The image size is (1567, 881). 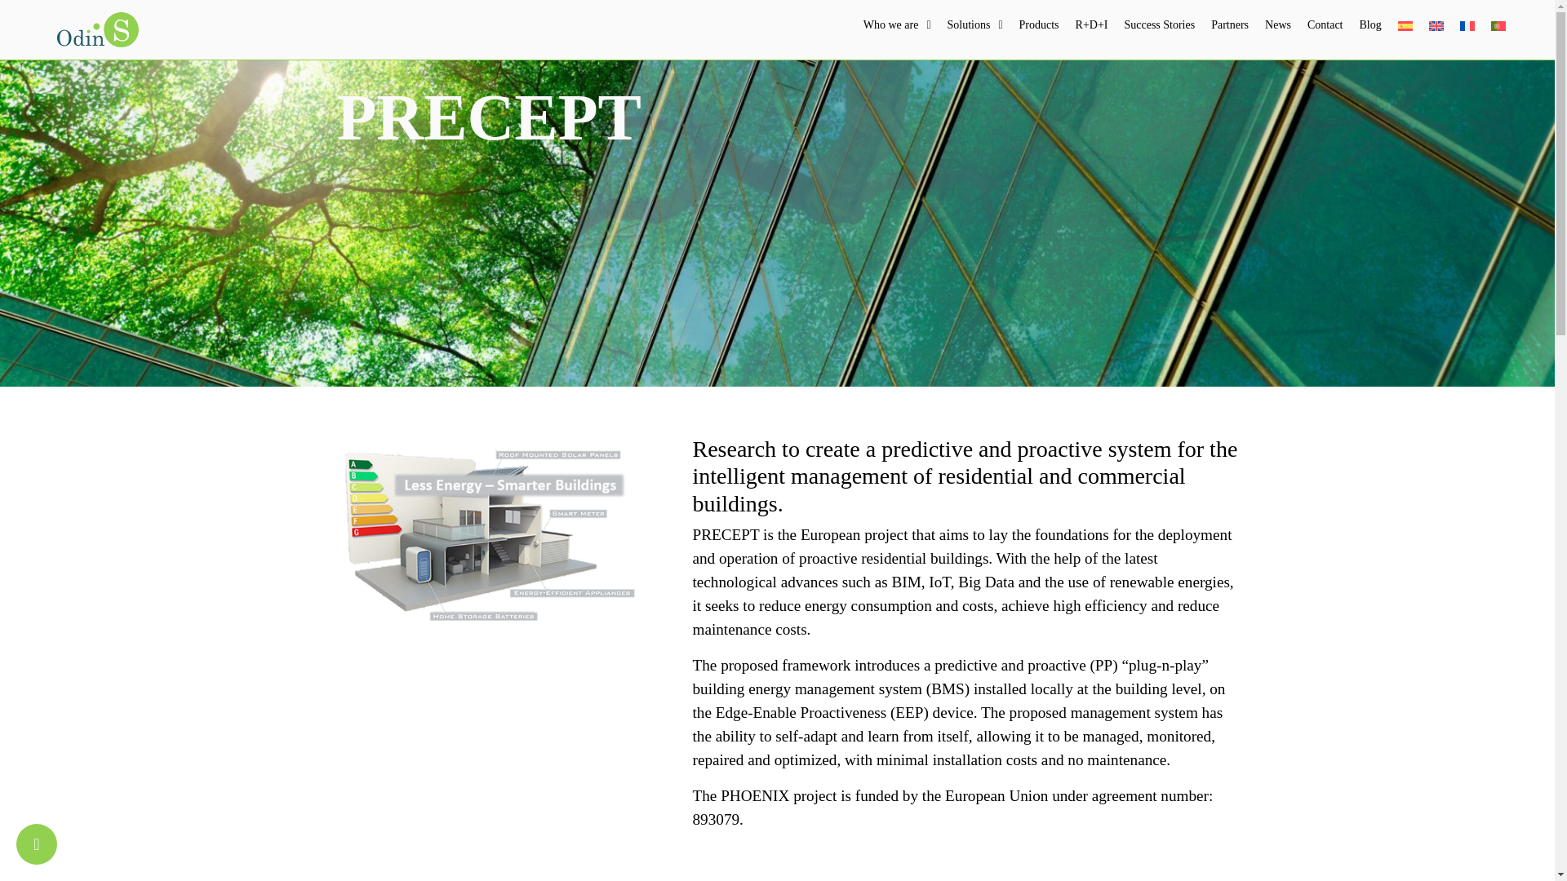 I want to click on Partners, so click(x=1229, y=24).